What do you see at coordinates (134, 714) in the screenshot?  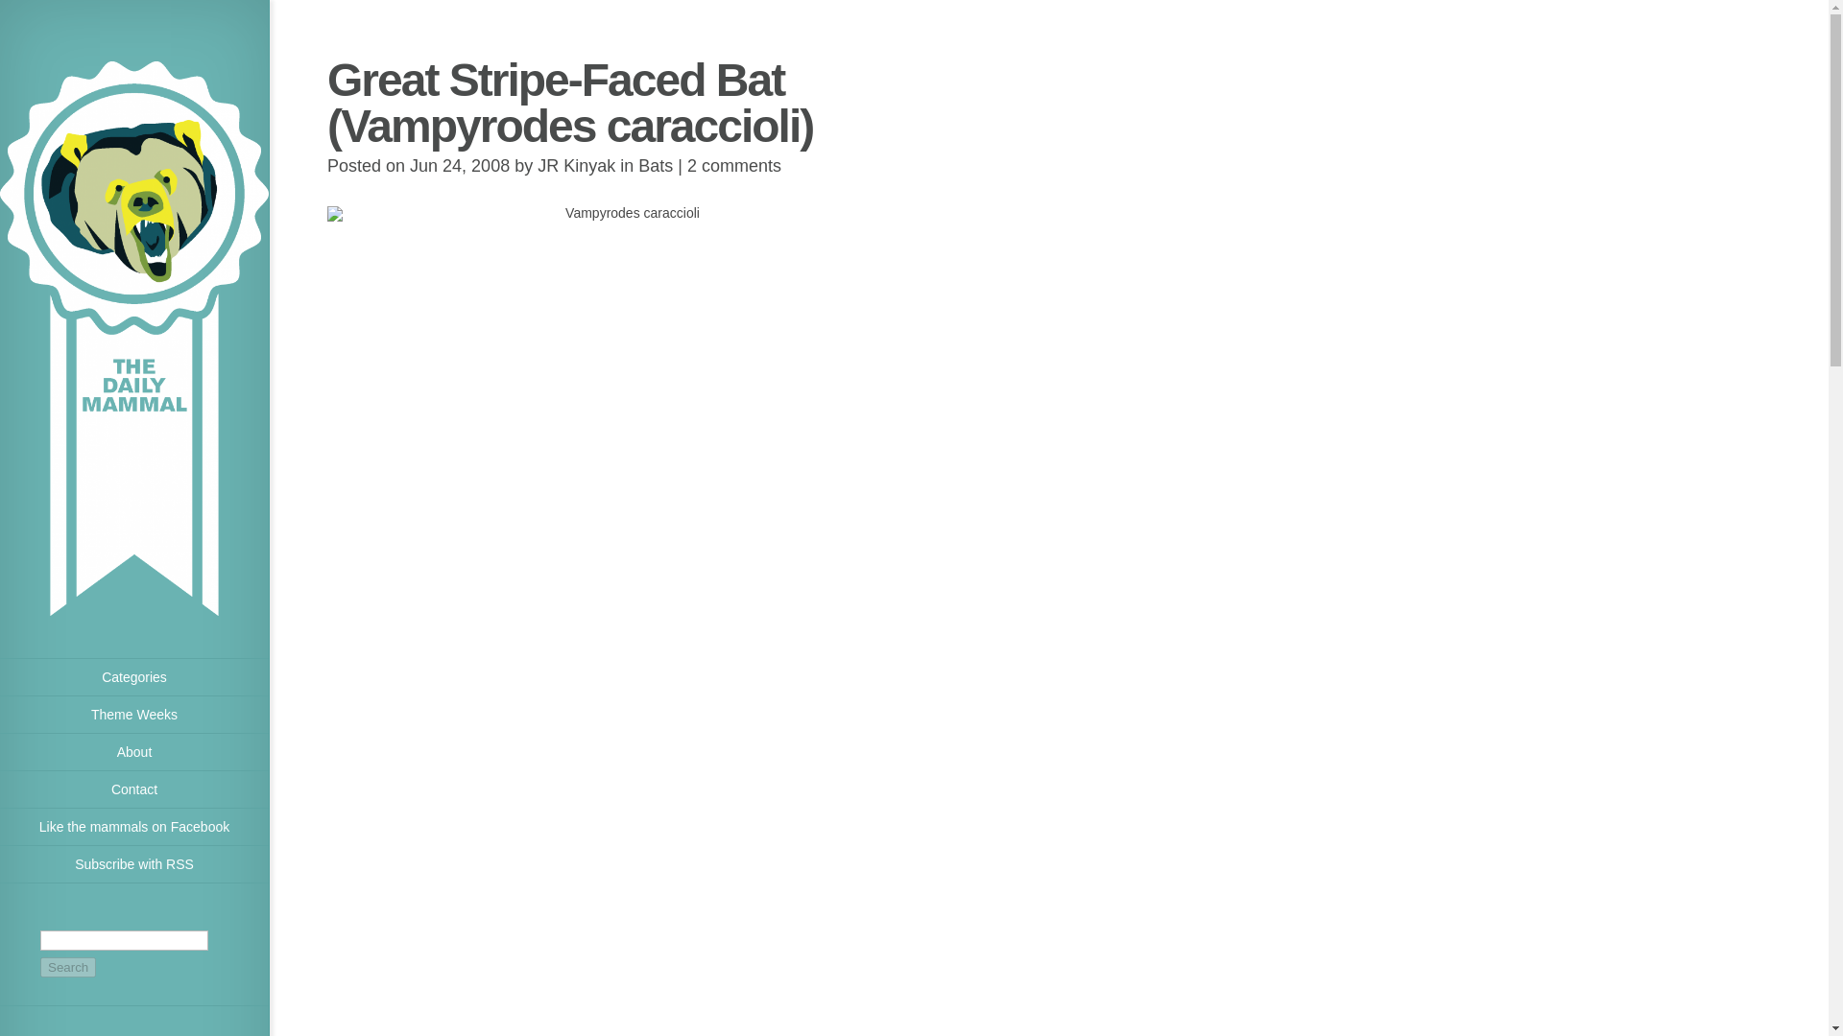 I see `Theme Weeks` at bounding box center [134, 714].